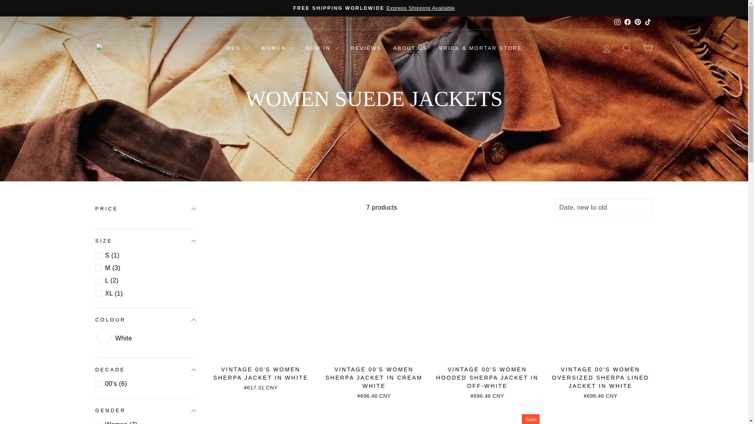 The height and width of the screenshot is (424, 754). I want to click on instagram, so click(617, 22).